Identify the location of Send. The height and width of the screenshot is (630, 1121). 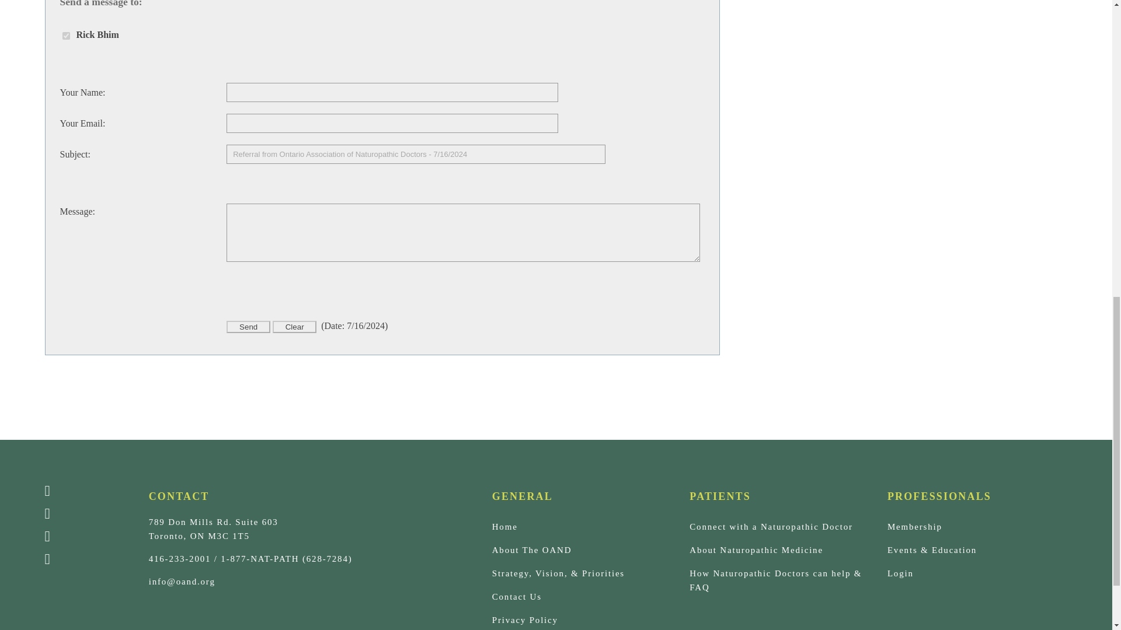
(248, 327).